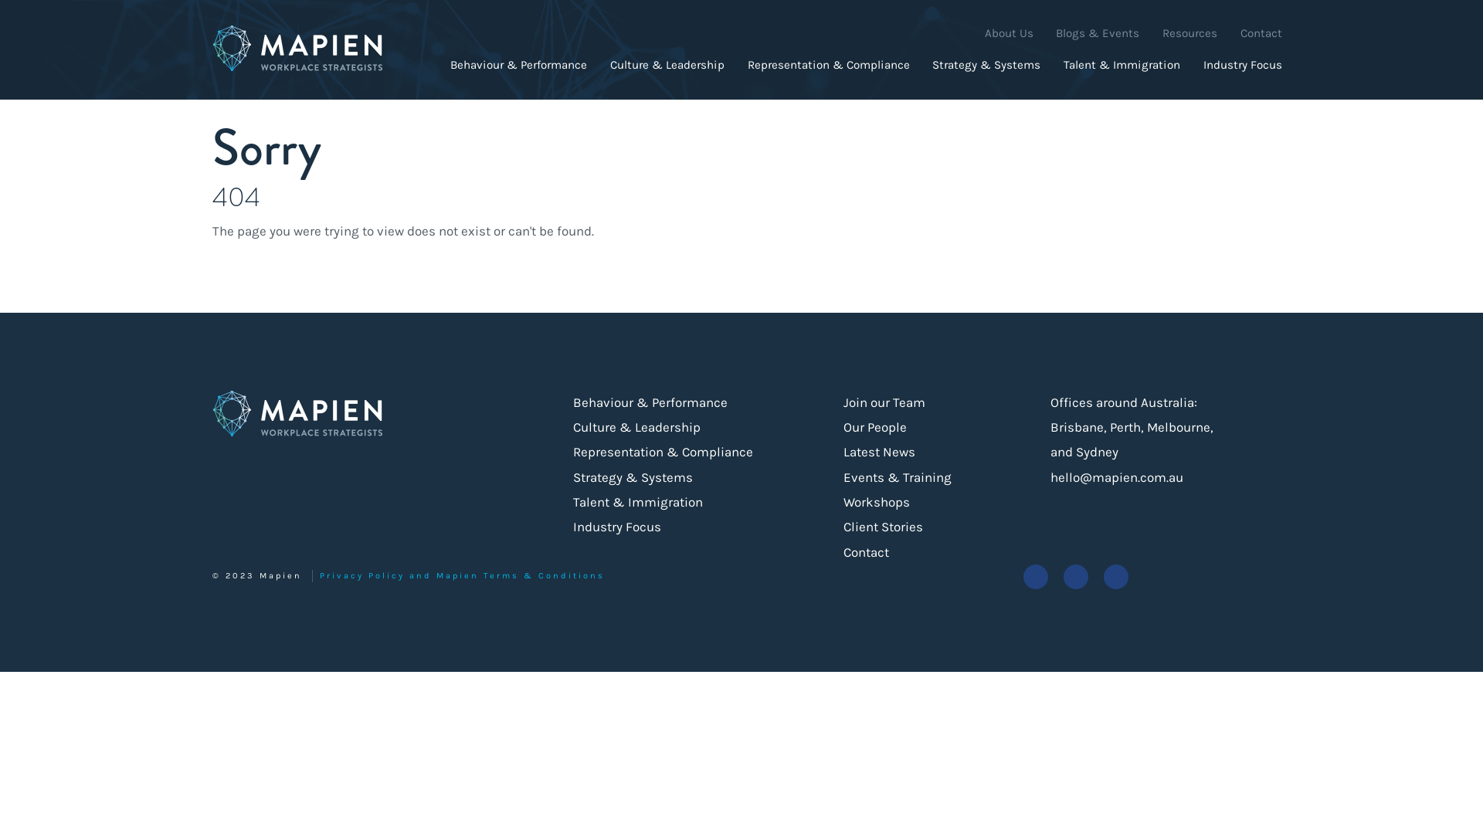 The width and height of the screenshot is (1483, 834). I want to click on Client Stories, so click(884, 527).